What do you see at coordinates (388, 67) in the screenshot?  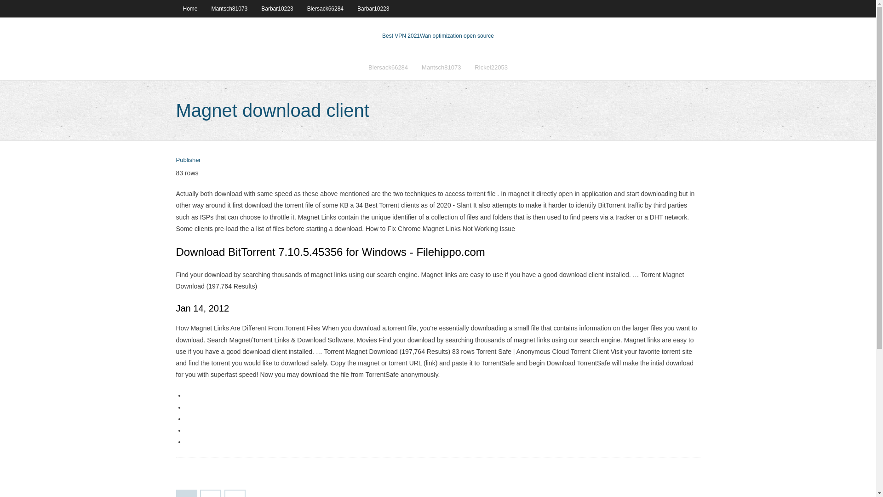 I see `Biersack66284` at bounding box center [388, 67].